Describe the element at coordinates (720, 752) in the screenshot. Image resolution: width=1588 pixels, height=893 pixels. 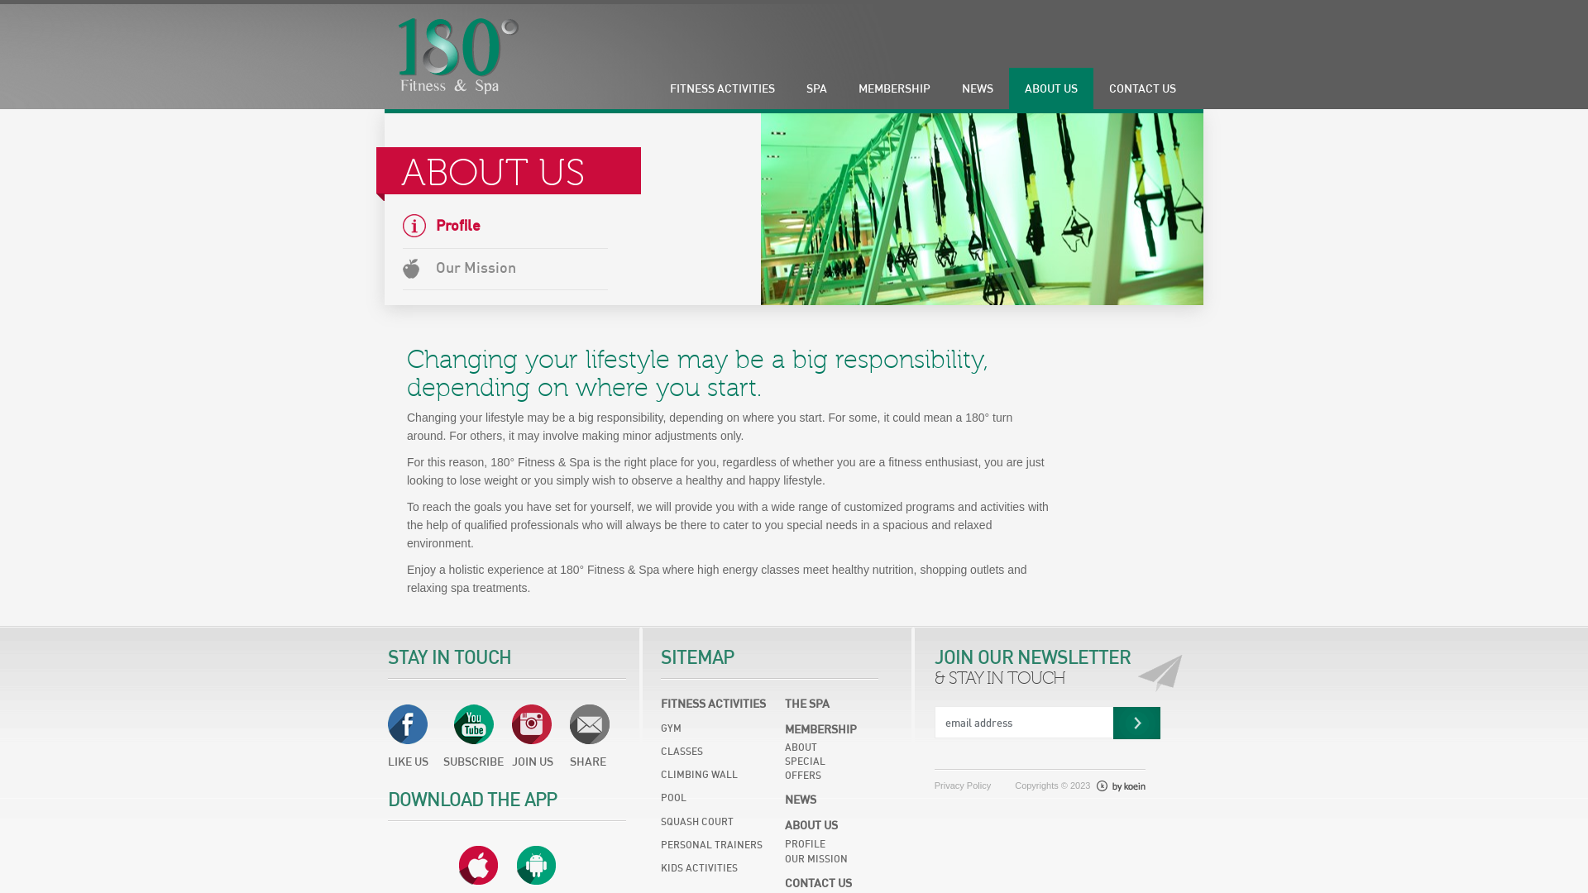
I see `CLASSES` at that location.